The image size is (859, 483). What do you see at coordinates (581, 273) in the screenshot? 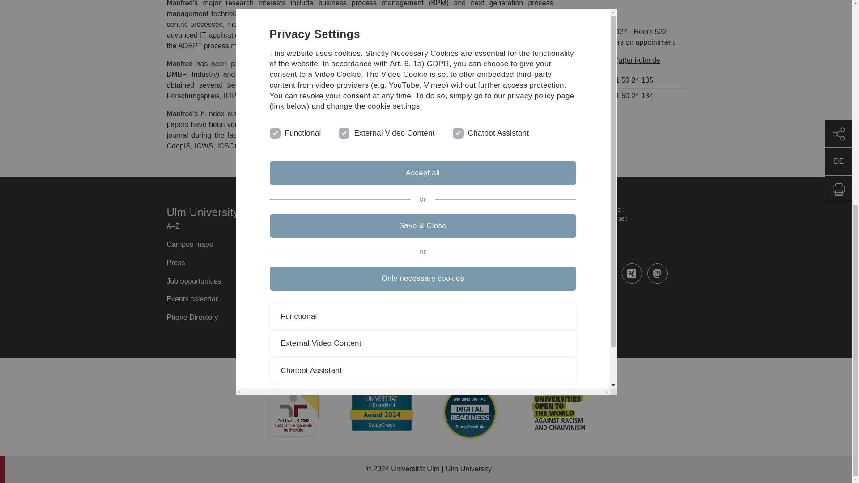
I see `instagram` at bounding box center [581, 273].